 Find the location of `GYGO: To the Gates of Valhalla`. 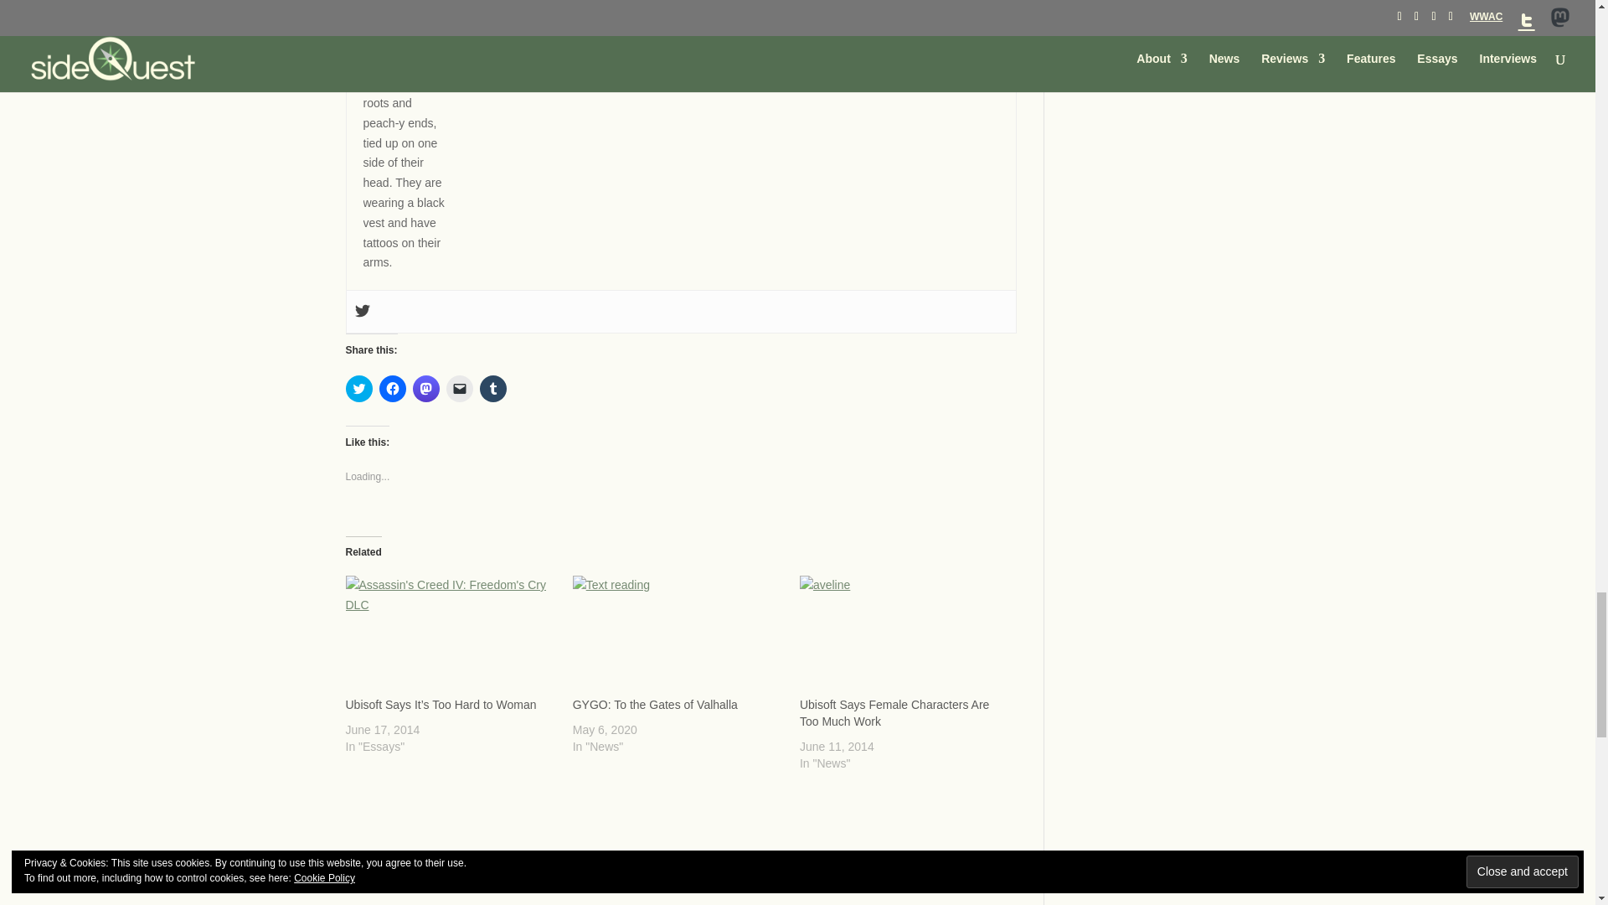

GYGO: To the Gates of Valhalla is located at coordinates (655, 703).